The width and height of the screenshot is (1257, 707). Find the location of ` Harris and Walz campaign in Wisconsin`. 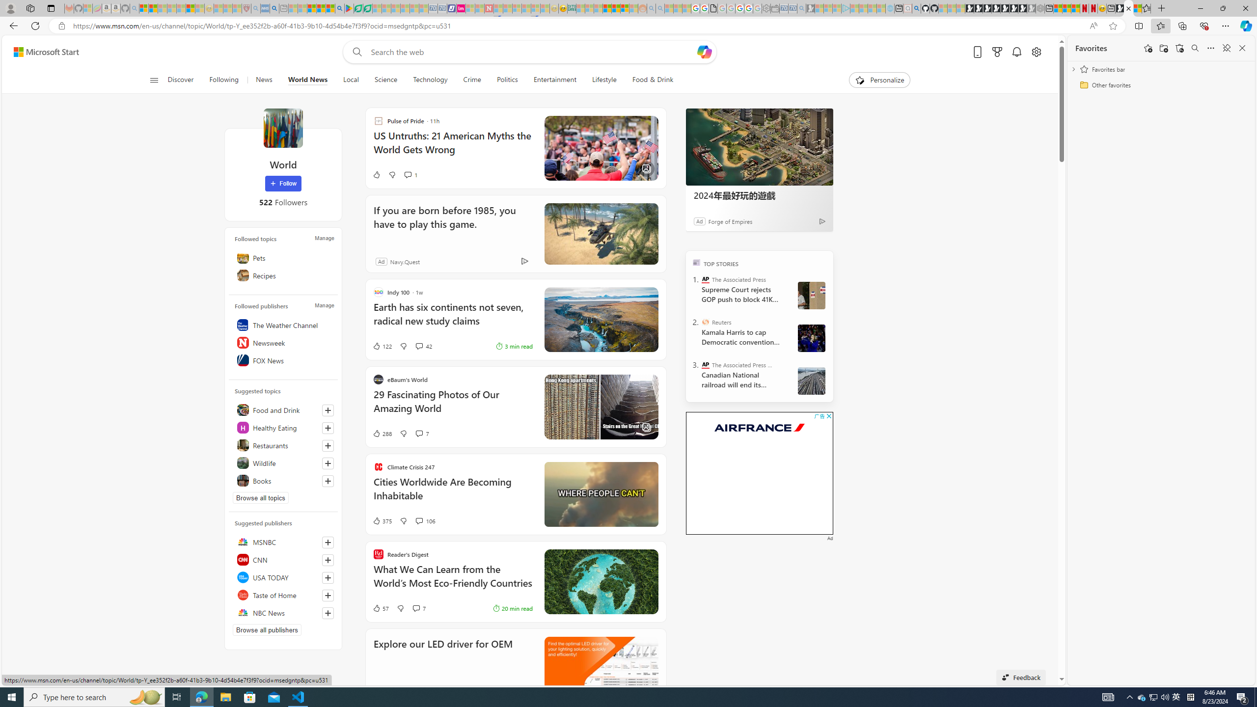

 Harris and Walz campaign in Wisconsin is located at coordinates (812, 338).